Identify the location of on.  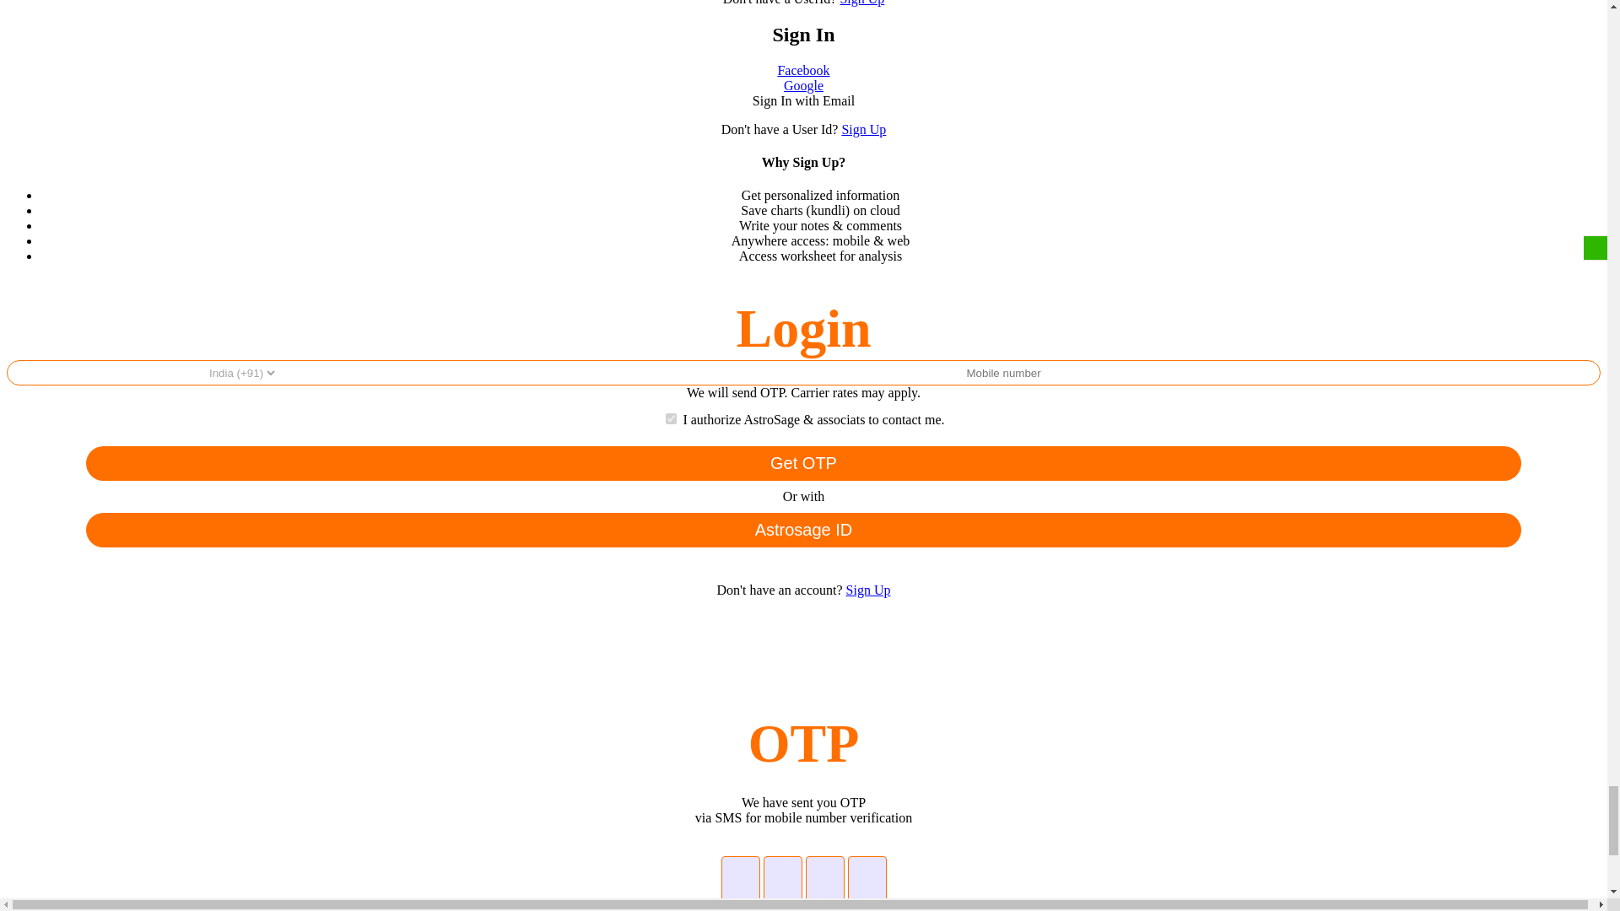
(672, 418).